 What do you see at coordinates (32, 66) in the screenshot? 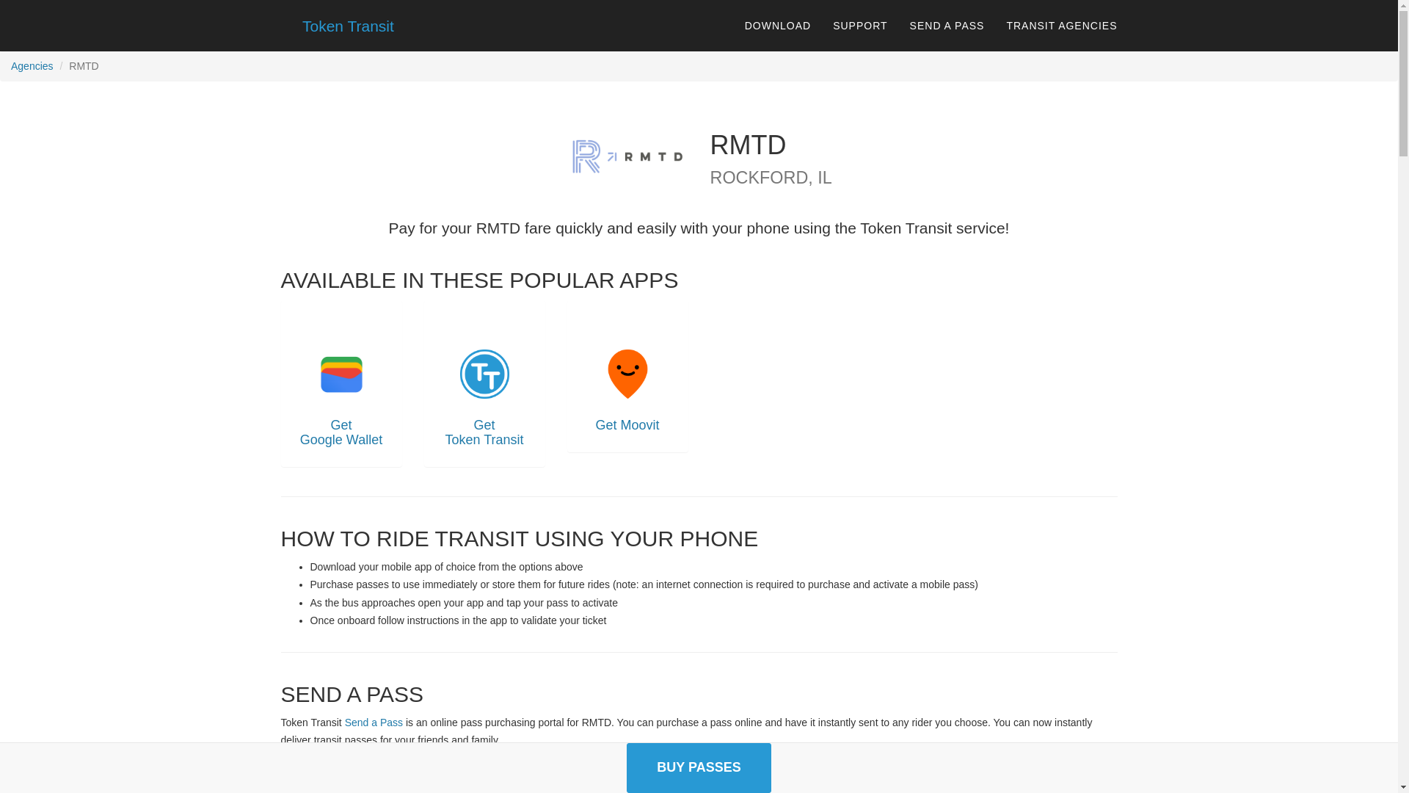
I see `Agencies` at bounding box center [32, 66].